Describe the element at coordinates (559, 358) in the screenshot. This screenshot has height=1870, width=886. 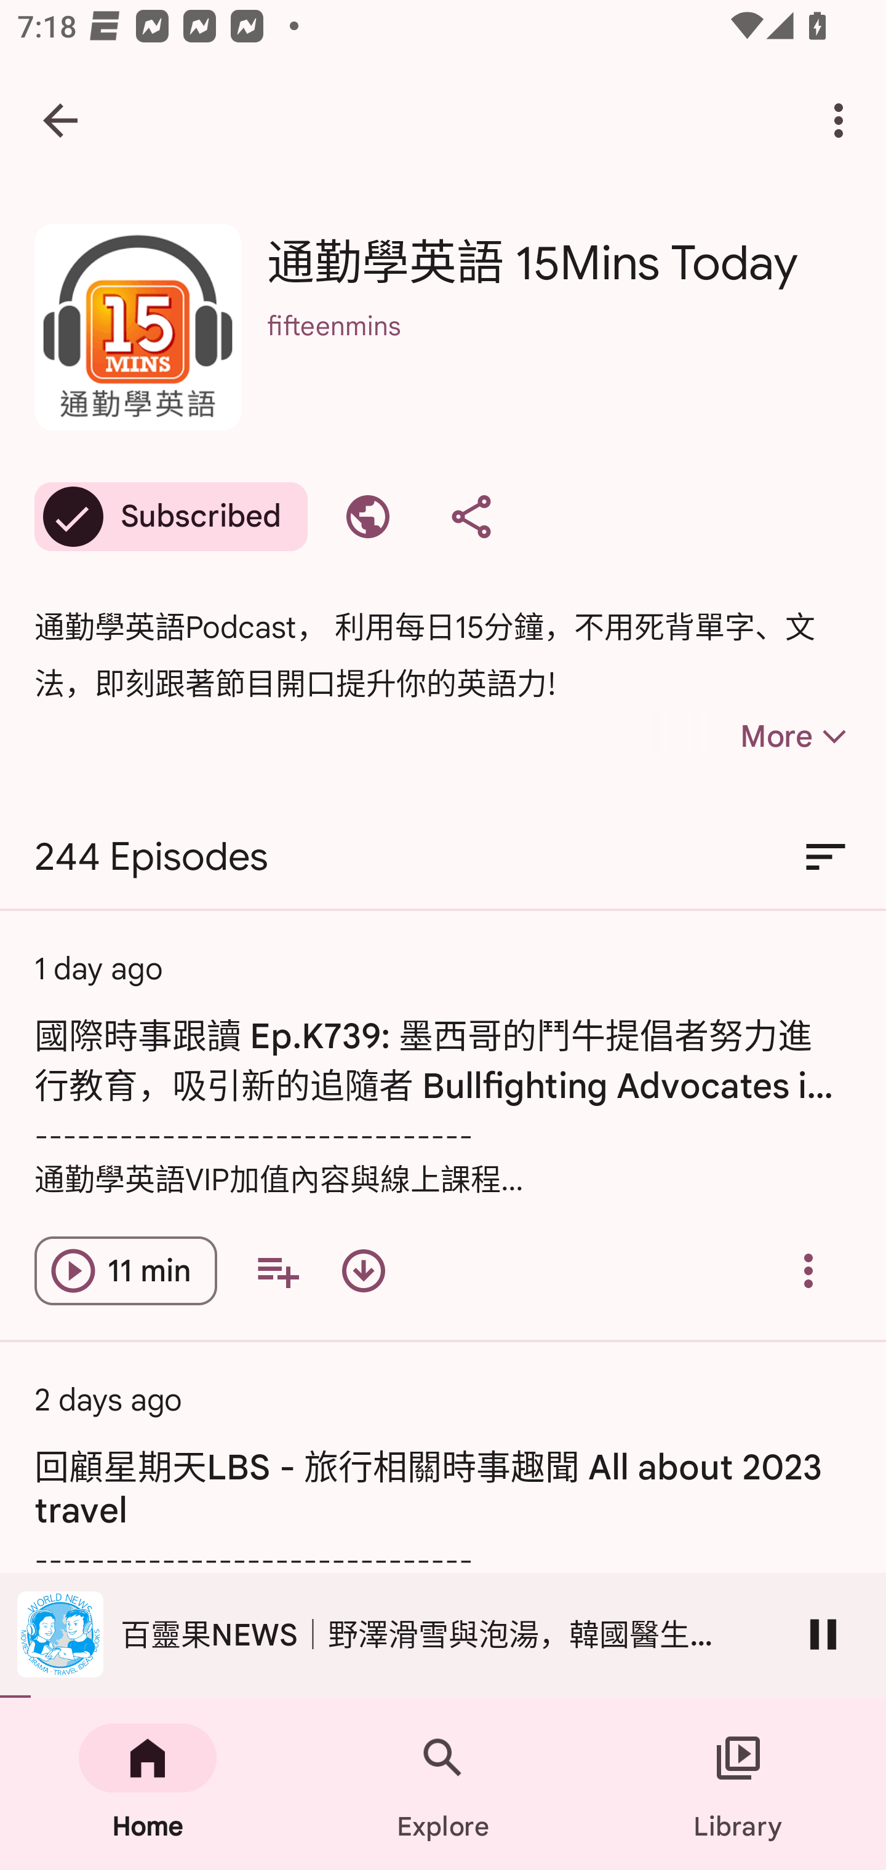
I see `fifteenmins` at that location.